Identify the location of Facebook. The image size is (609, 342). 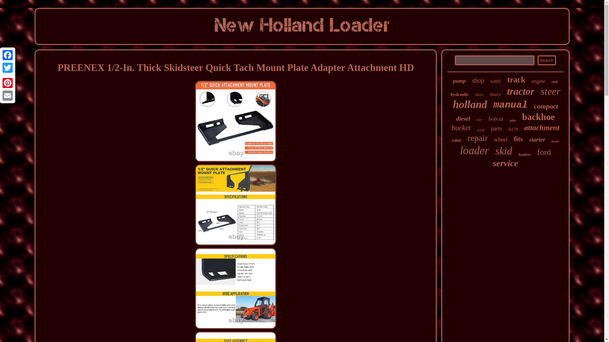
(8, 55).